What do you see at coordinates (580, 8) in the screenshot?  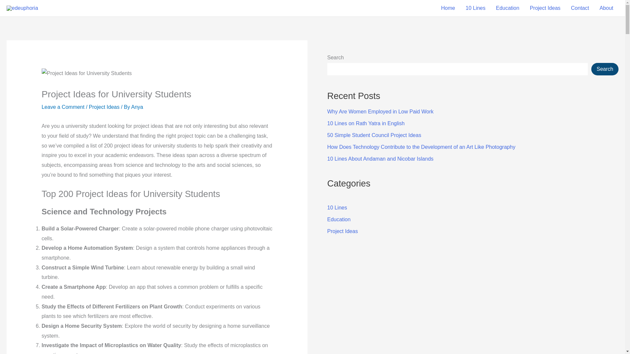 I see `Contact` at bounding box center [580, 8].